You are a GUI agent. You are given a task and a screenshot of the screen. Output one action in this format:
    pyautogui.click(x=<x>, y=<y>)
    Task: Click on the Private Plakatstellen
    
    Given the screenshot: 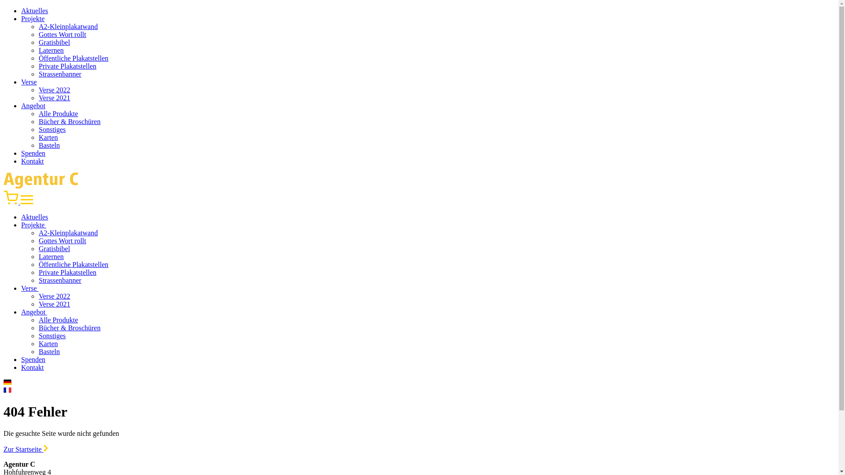 What is the action you would take?
    pyautogui.click(x=68, y=66)
    